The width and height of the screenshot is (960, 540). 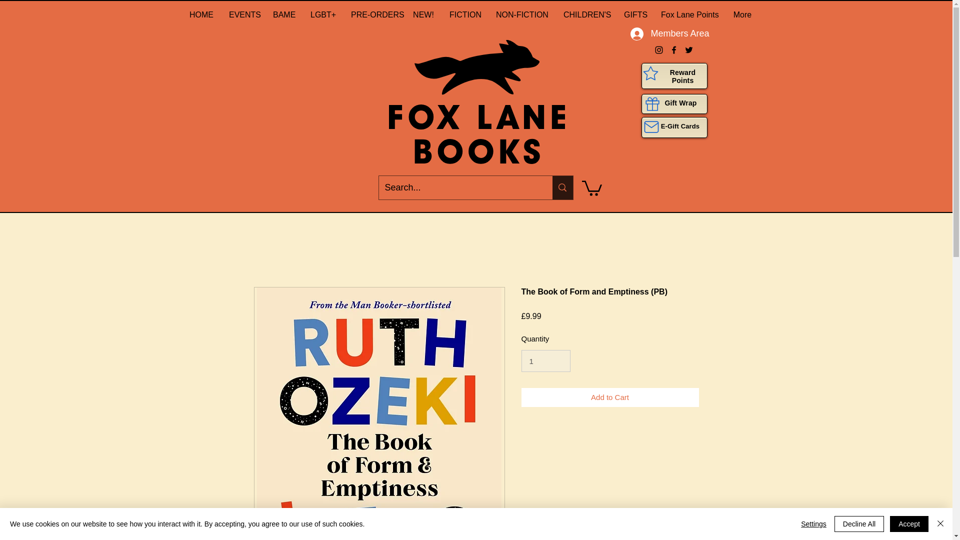 What do you see at coordinates (464, 14) in the screenshot?
I see `FICTION` at bounding box center [464, 14].